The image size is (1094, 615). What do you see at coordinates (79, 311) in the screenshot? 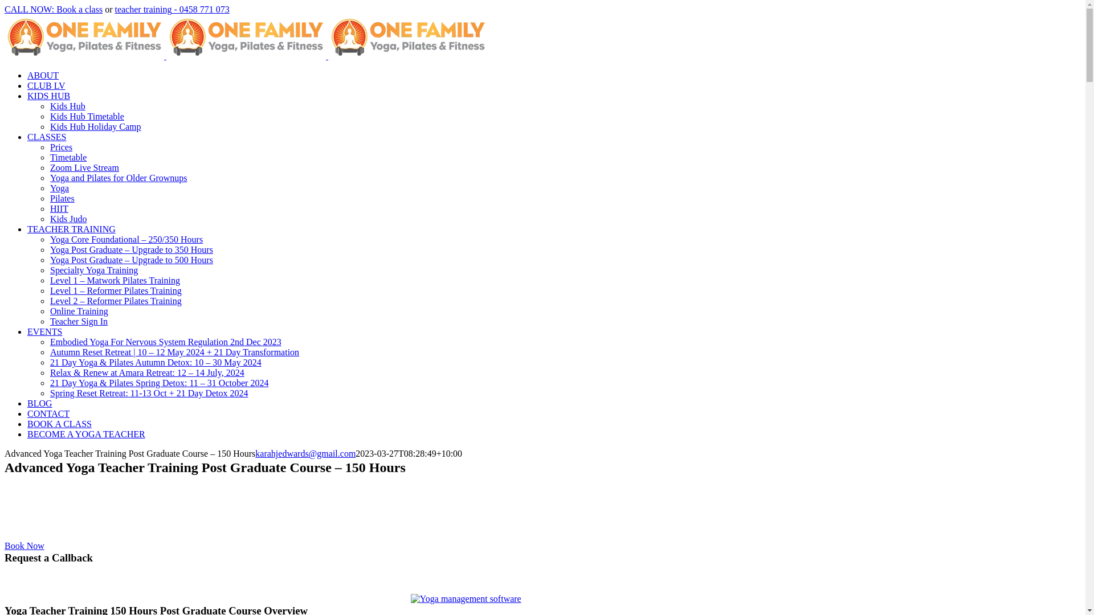
I see `Online Training` at bounding box center [79, 311].